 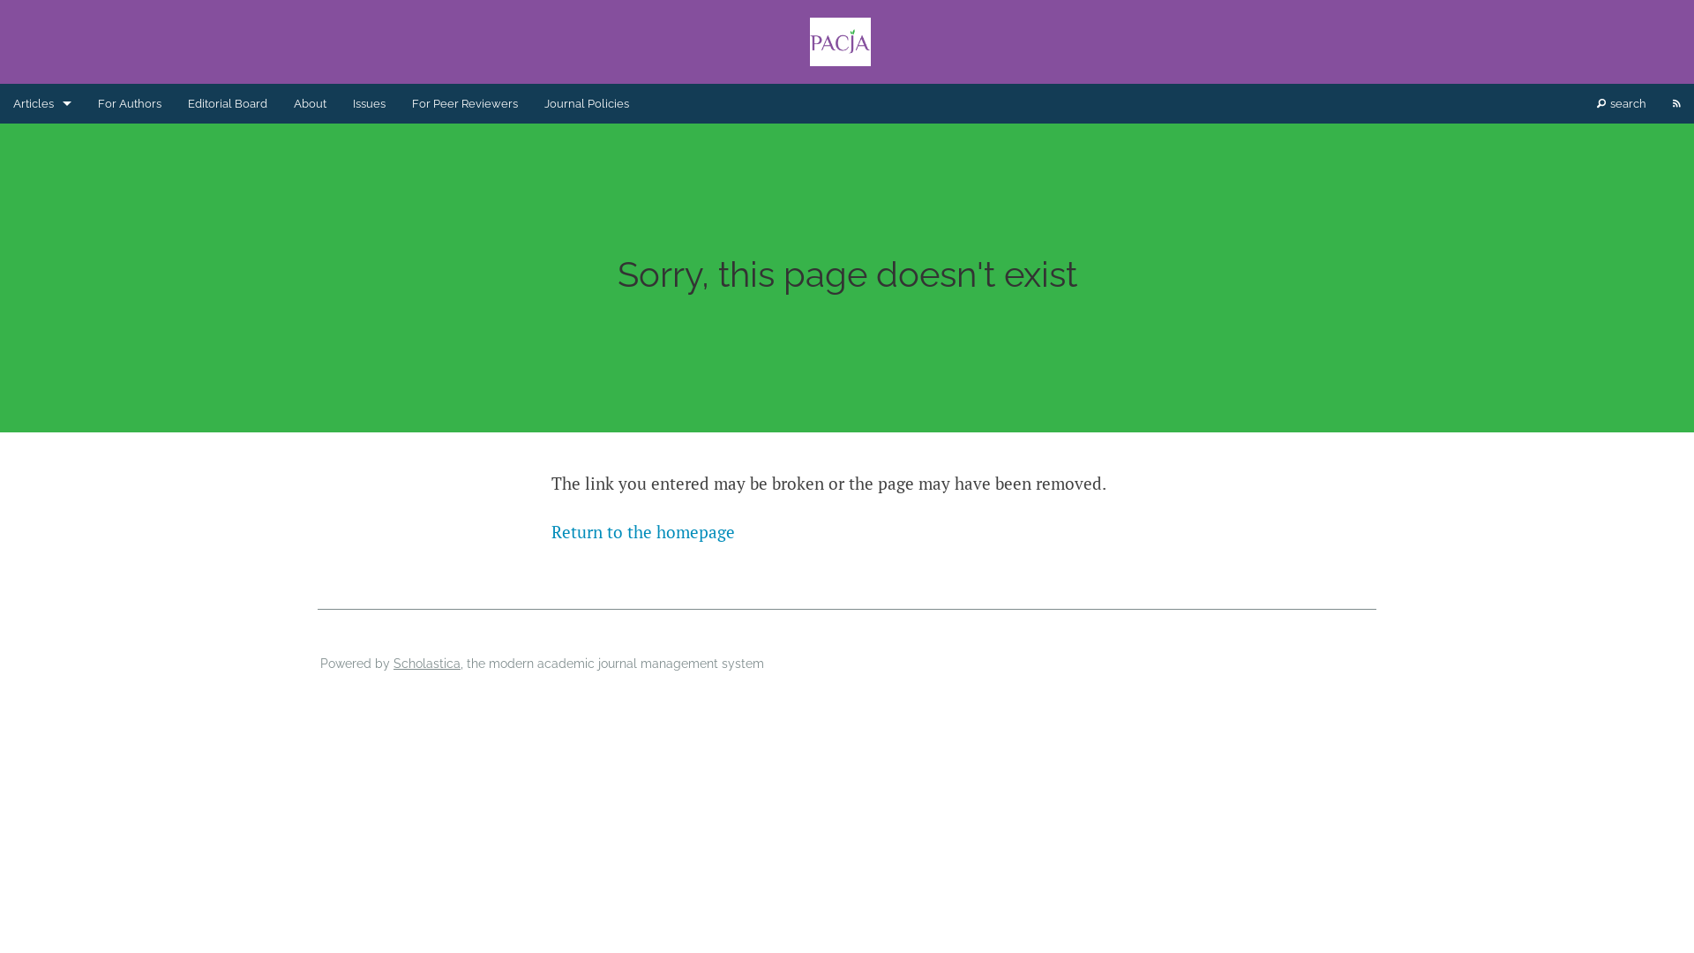 What do you see at coordinates (42, 263) in the screenshot?
I see `Literature Reviews` at bounding box center [42, 263].